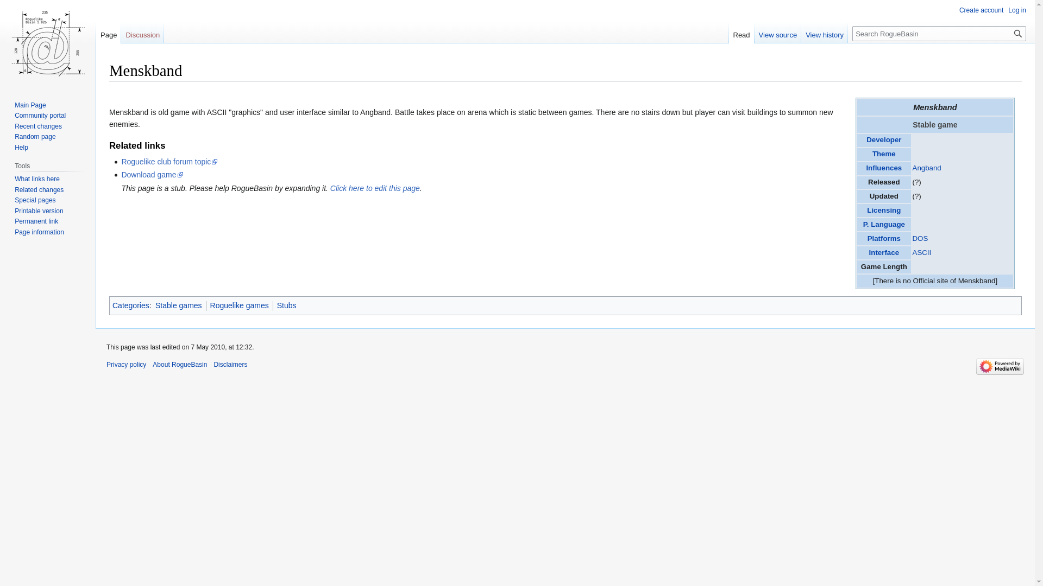 Image resolution: width=1043 pixels, height=586 pixels. Describe the element at coordinates (39, 190) in the screenshot. I see `Related changes` at that location.